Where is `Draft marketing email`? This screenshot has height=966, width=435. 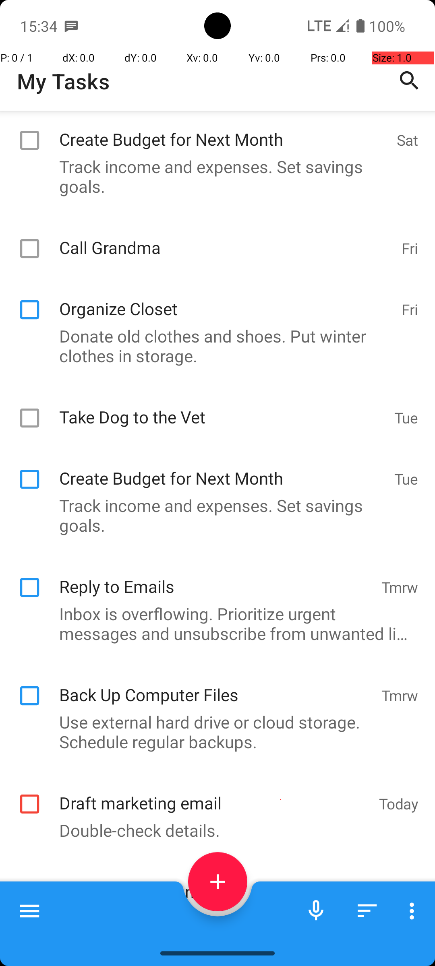 Draft marketing email is located at coordinates (215, 795).